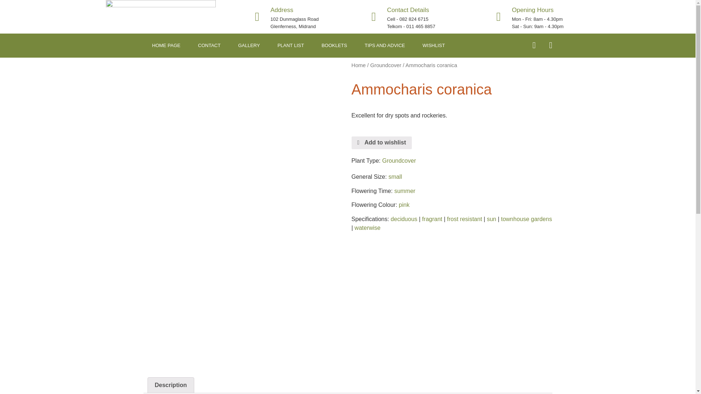 The height and width of the screenshot is (394, 701). I want to click on fragrant, so click(432, 219).